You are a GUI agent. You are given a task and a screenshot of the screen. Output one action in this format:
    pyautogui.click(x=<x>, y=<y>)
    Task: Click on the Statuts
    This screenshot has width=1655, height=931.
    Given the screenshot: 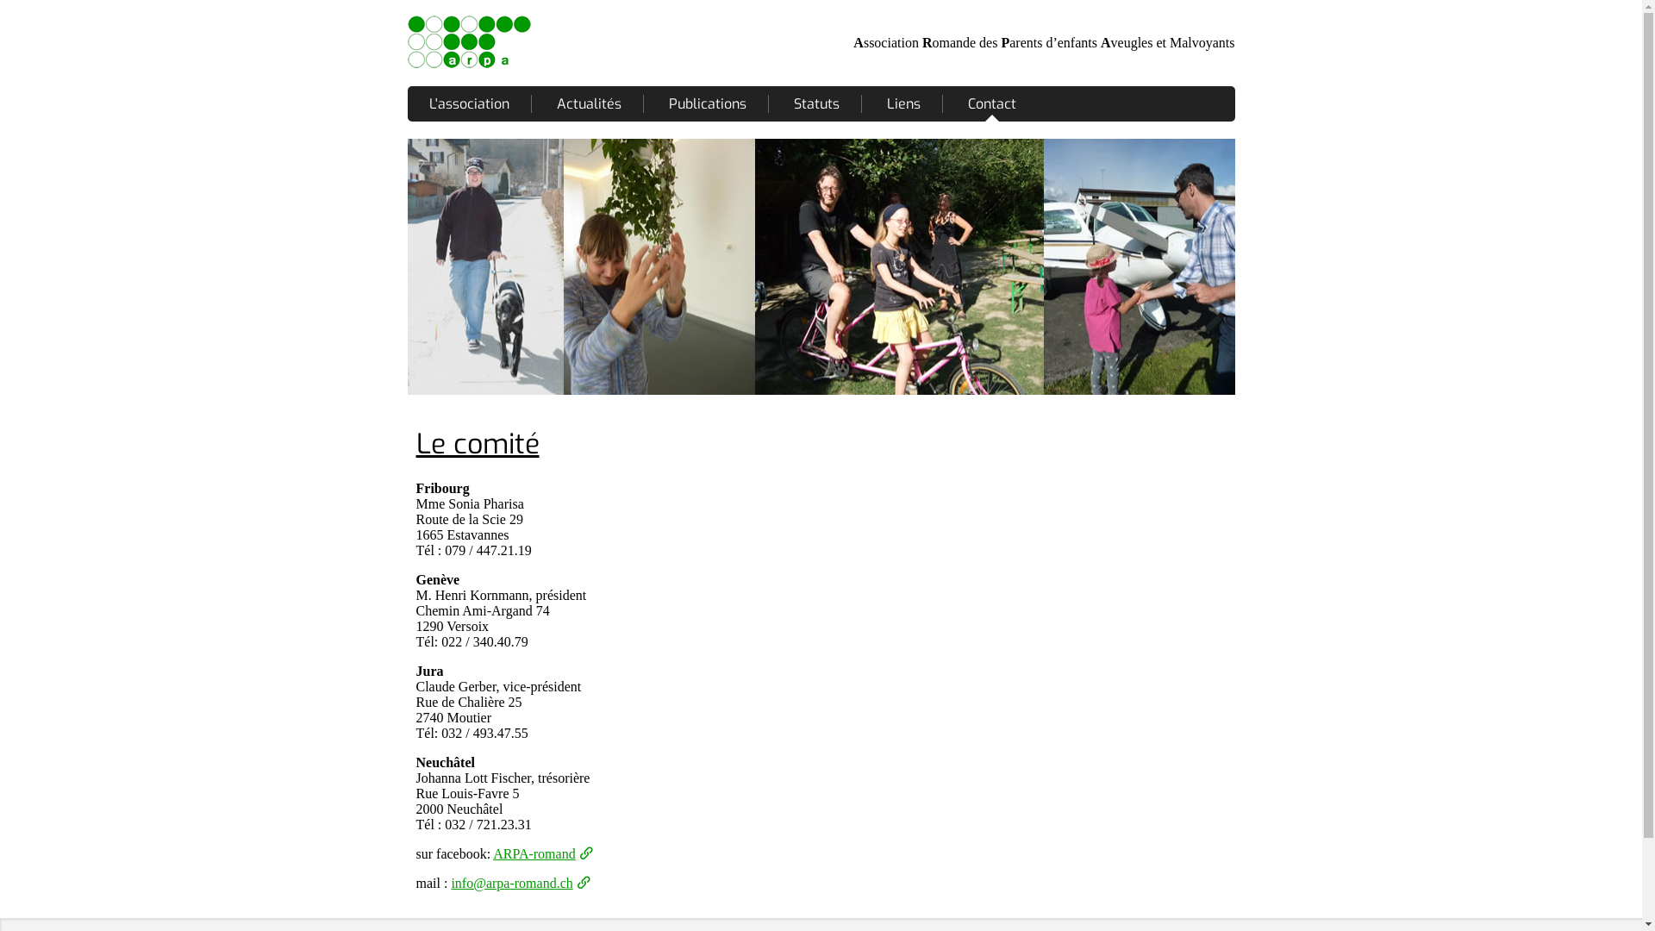 What is the action you would take?
    pyautogui.click(x=815, y=103)
    